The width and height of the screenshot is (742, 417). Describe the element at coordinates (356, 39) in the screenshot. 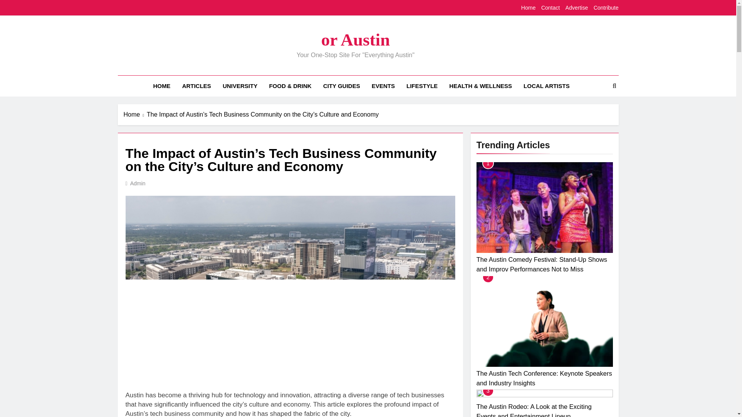

I see `or Austin` at that location.